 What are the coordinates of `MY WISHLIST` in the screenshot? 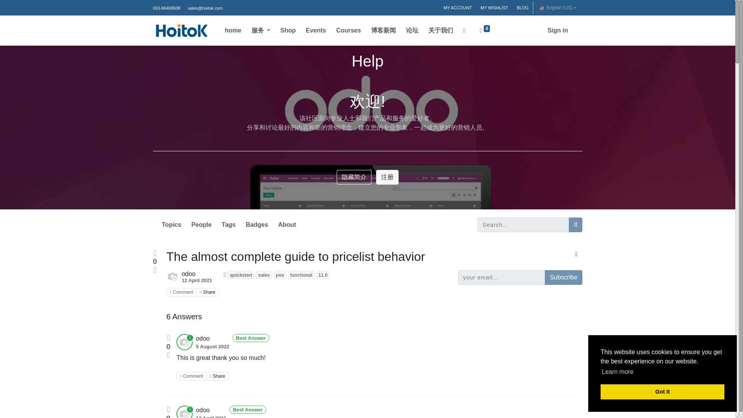 It's located at (494, 8).